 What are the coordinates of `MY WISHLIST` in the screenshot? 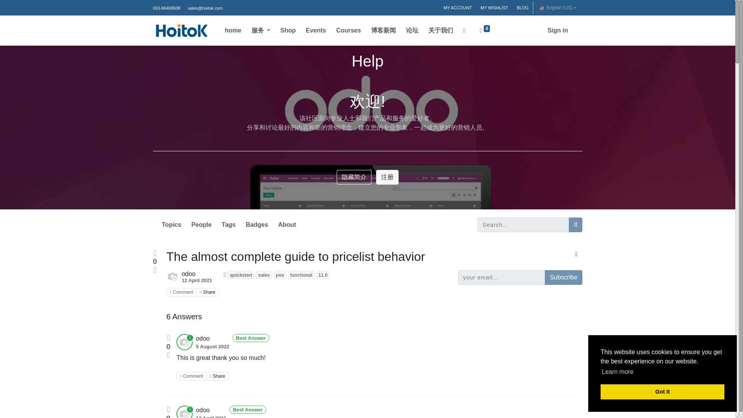 It's located at (494, 8).